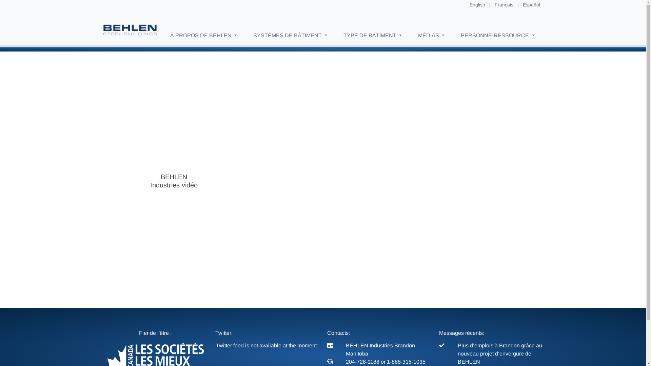 The height and width of the screenshot is (366, 651). I want to click on 204-728-1188, so click(363, 362).